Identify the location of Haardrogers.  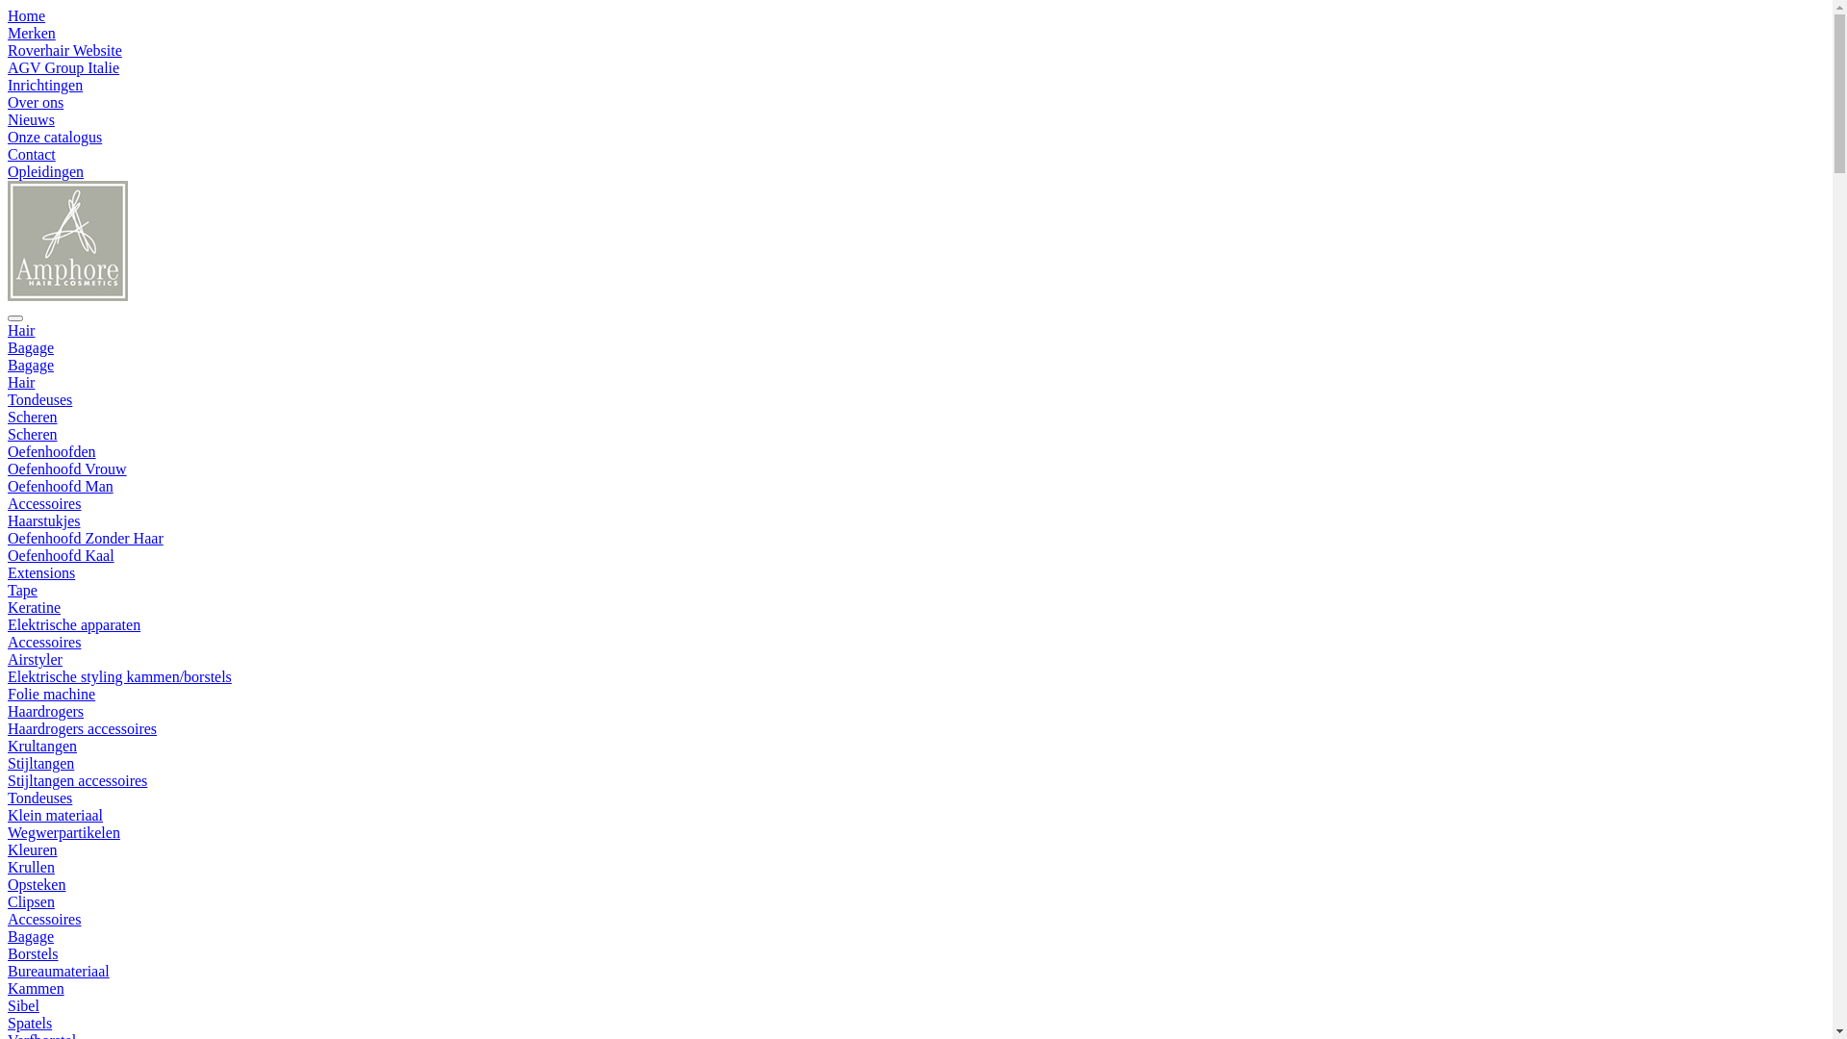
(46, 711).